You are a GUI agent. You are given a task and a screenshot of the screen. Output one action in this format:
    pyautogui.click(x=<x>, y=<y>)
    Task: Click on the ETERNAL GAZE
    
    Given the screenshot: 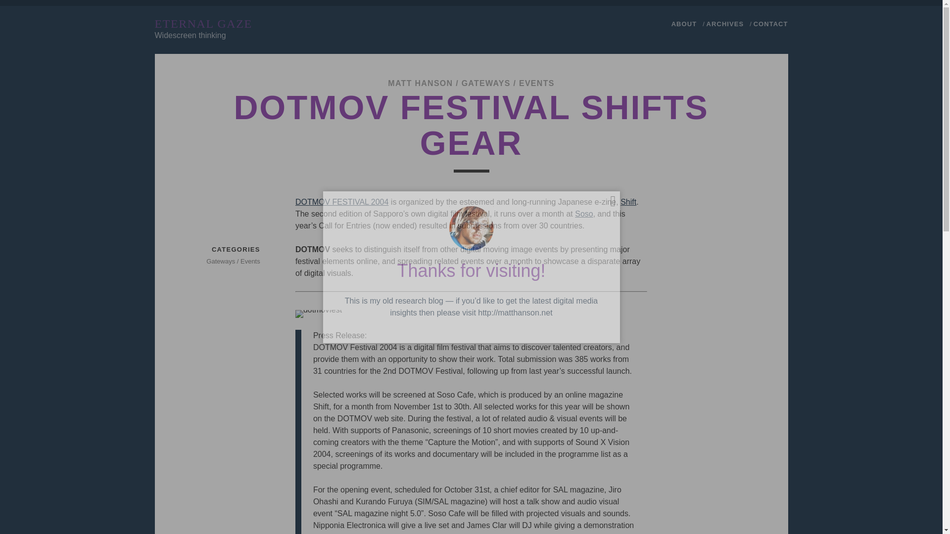 What is the action you would take?
    pyautogui.click(x=203, y=23)
    